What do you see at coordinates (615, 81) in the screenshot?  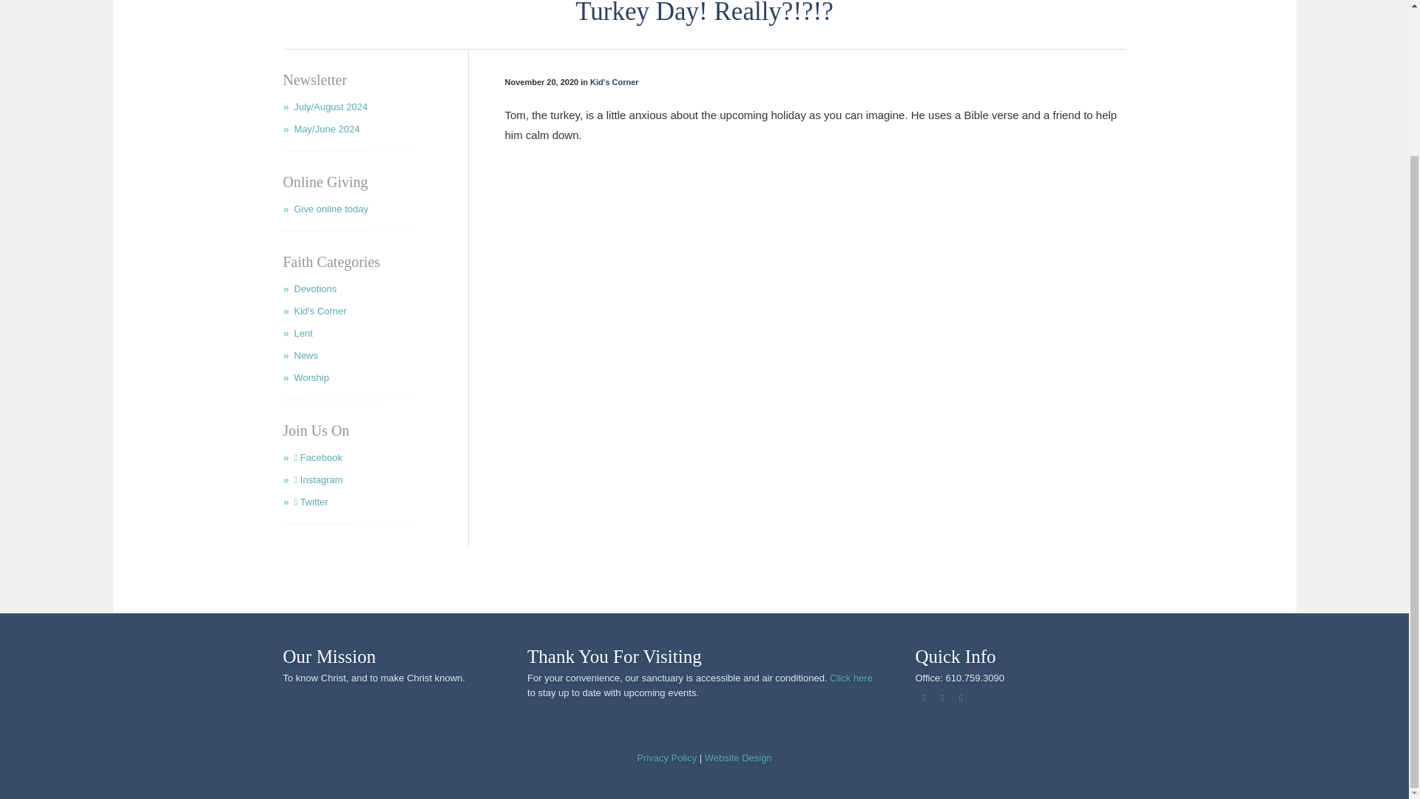 I see `Kid's Corner` at bounding box center [615, 81].